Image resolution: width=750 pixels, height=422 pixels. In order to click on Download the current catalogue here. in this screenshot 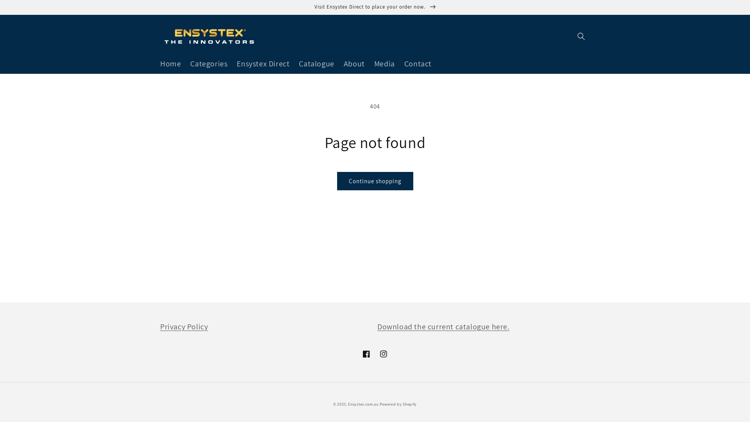, I will do `click(444, 327)`.